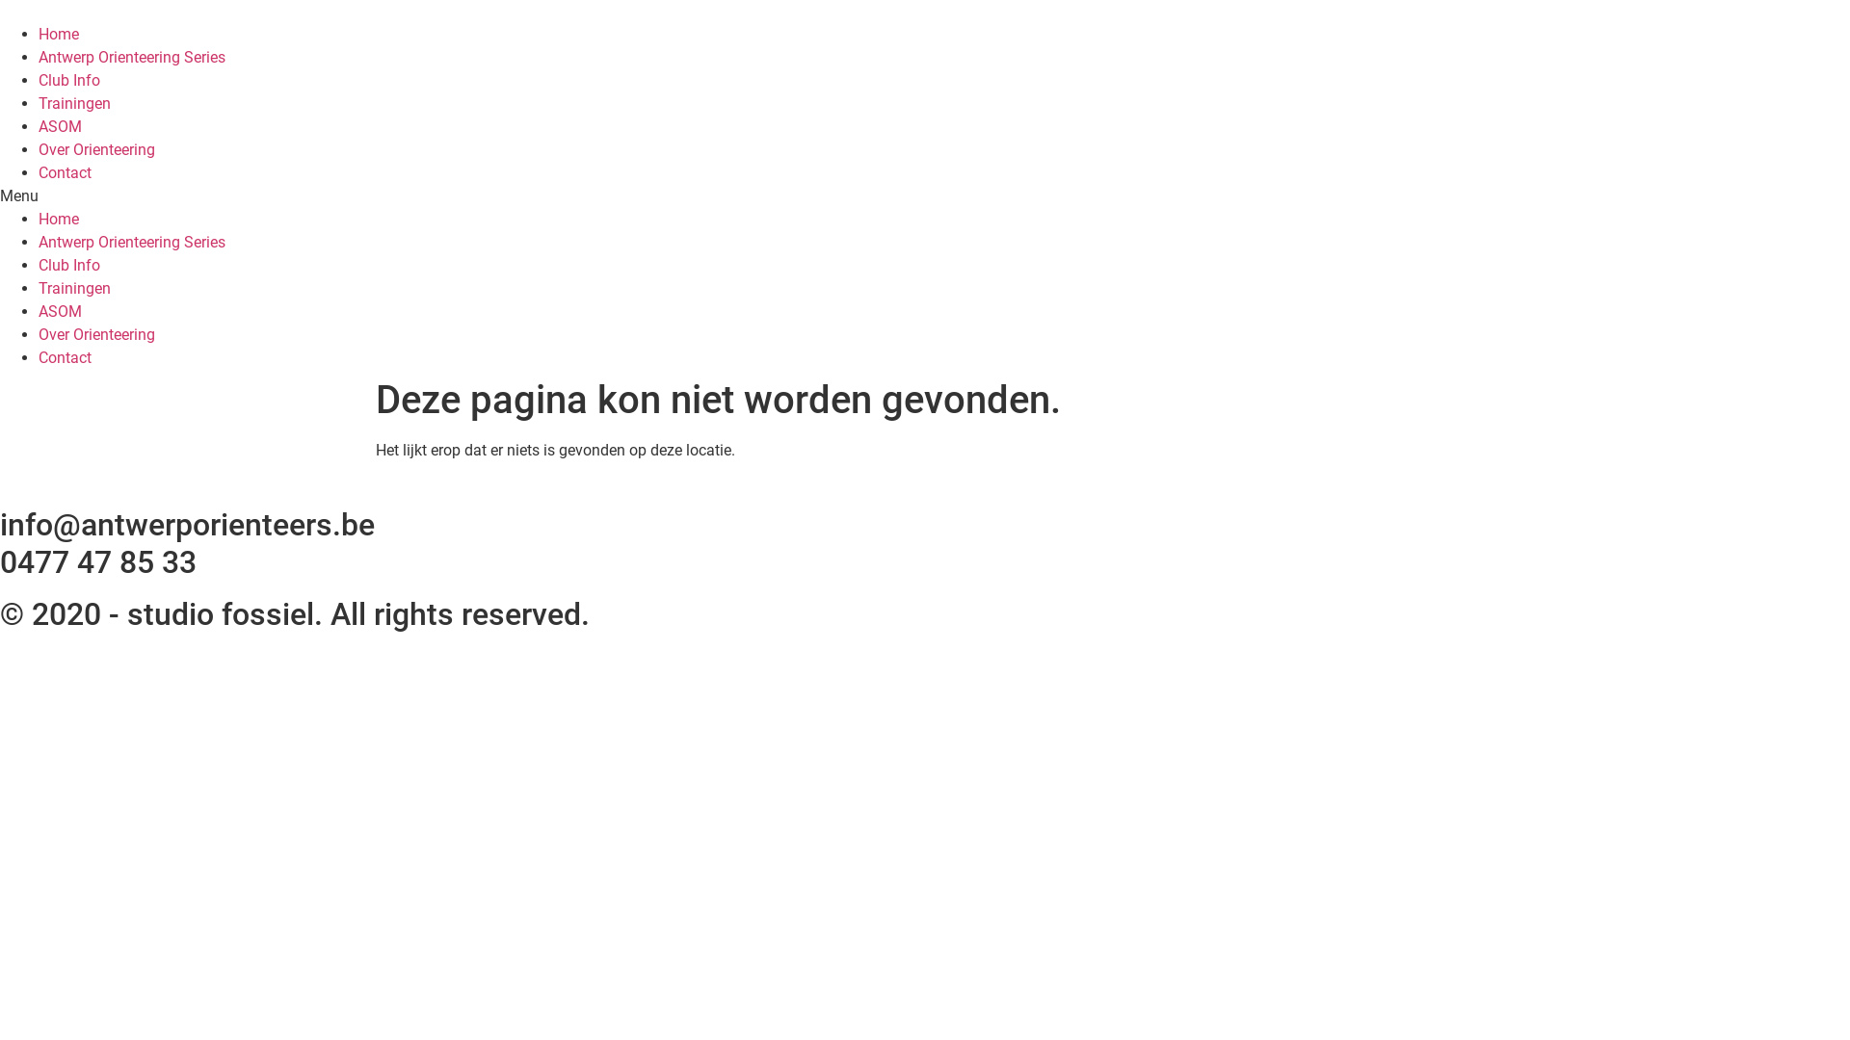 This screenshot has height=1040, width=1850. What do you see at coordinates (75, 104) in the screenshot?
I see `Trainingen` at bounding box center [75, 104].